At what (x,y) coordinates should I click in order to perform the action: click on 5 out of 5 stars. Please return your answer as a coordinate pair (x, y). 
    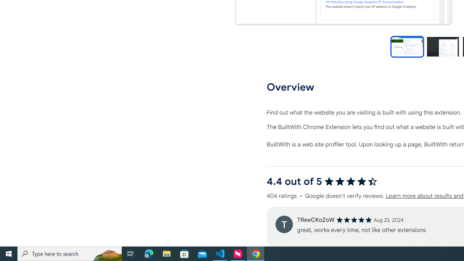
    Looking at the image, I should click on (354, 220).